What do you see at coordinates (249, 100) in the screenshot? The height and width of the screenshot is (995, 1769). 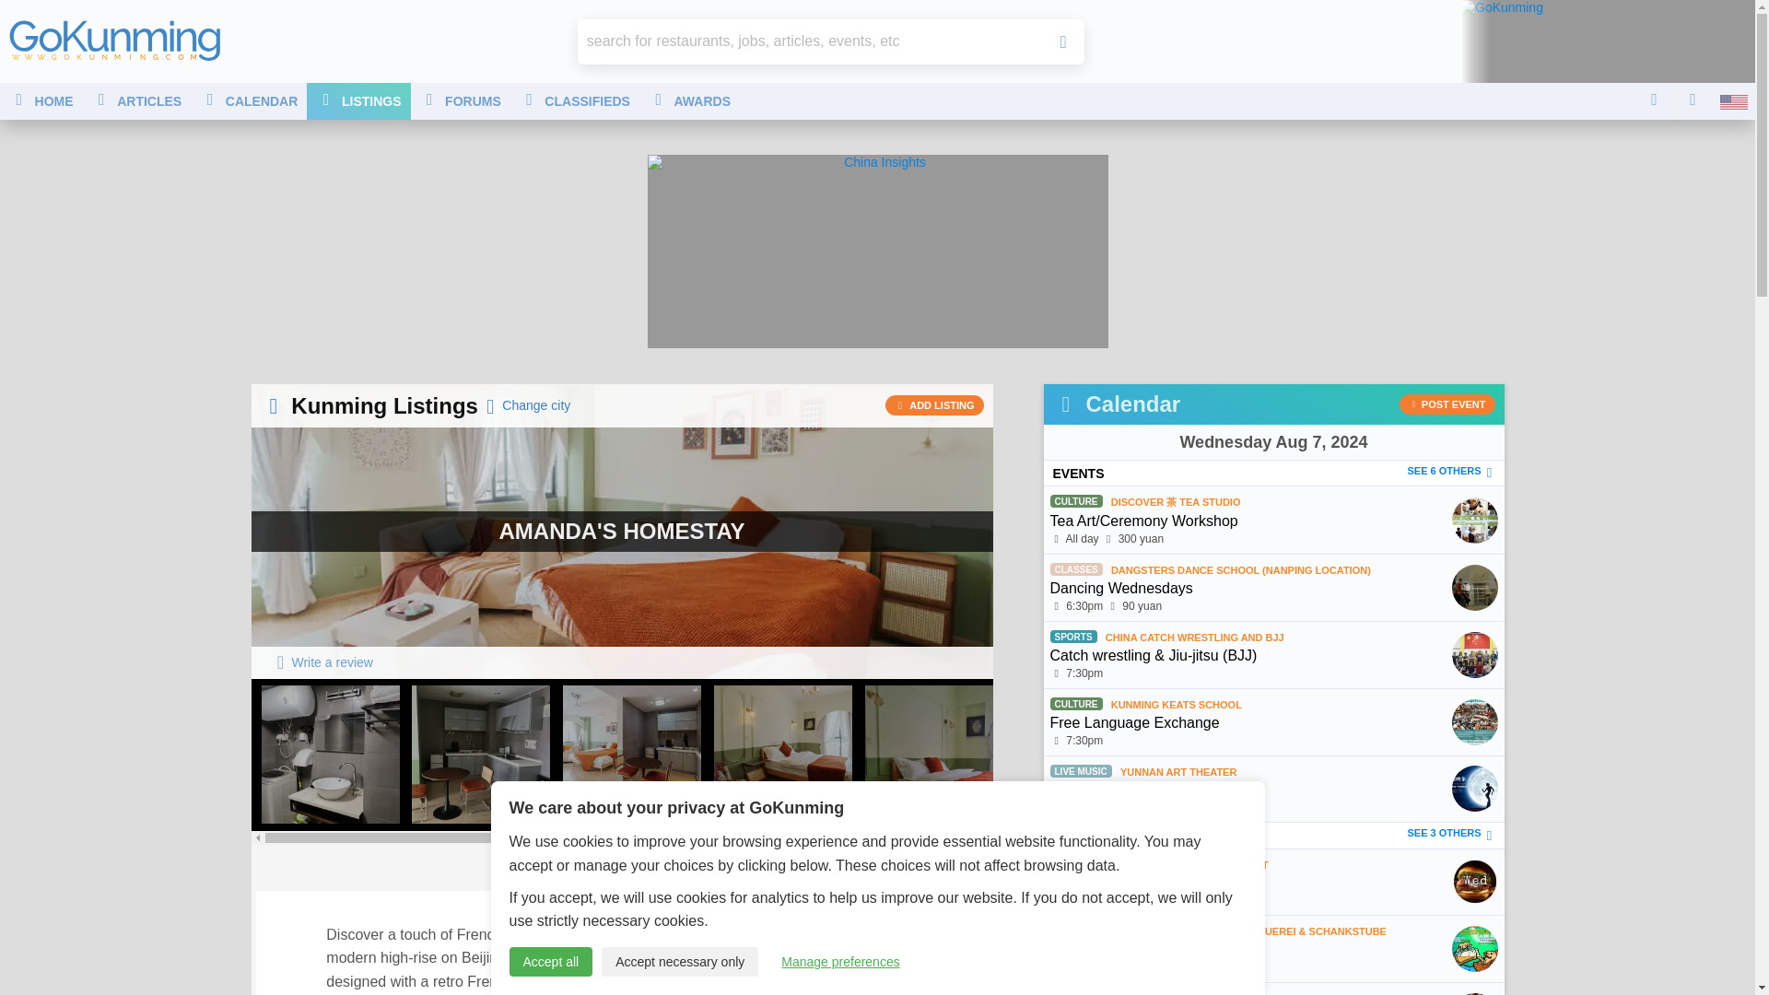 I see `CALENDAR` at bounding box center [249, 100].